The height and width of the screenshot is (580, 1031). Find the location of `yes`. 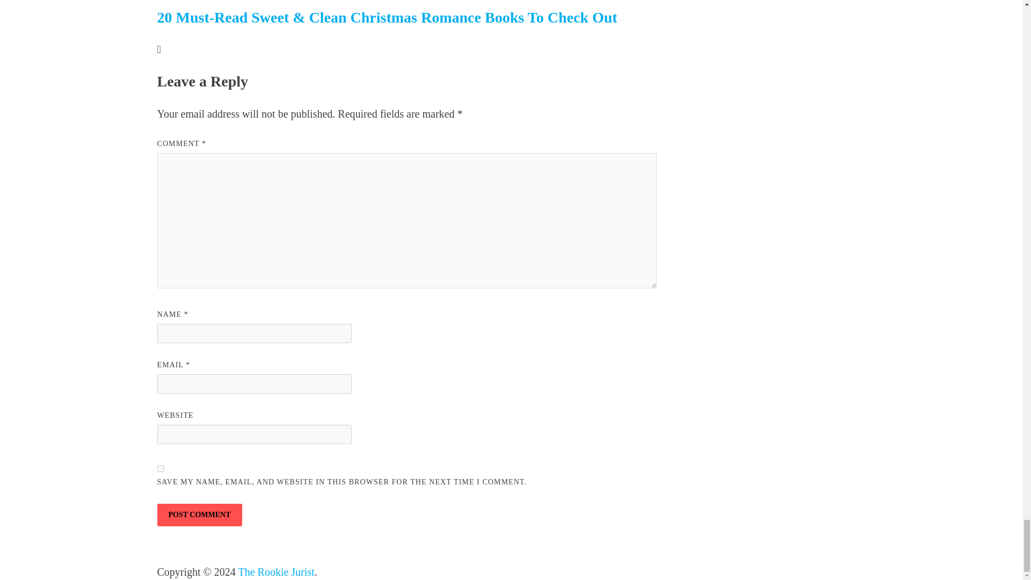

yes is located at coordinates (160, 468).